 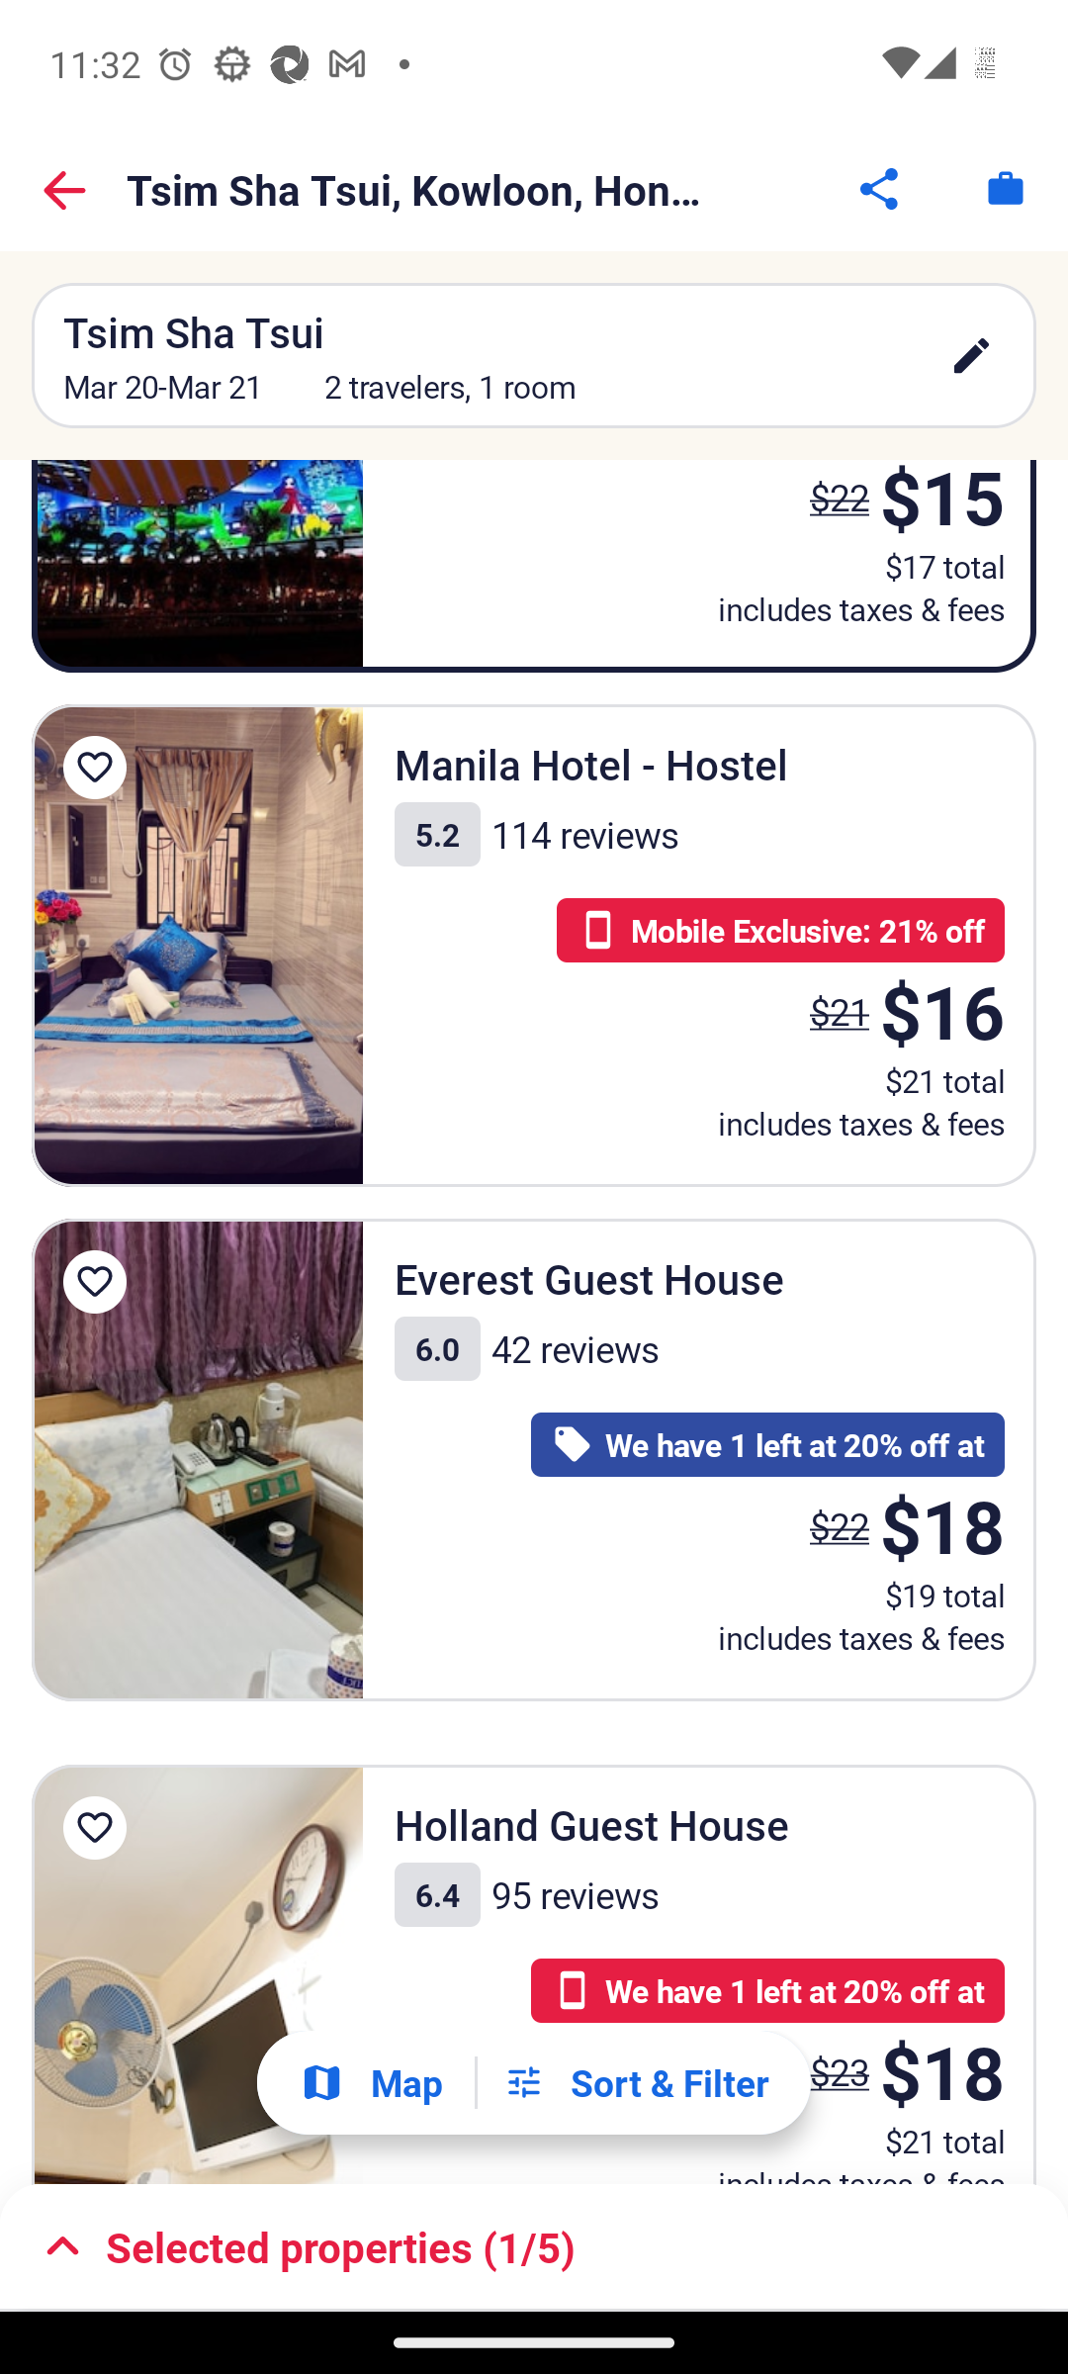 I want to click on $21 The price was $21, so click(x=839, y=1011).